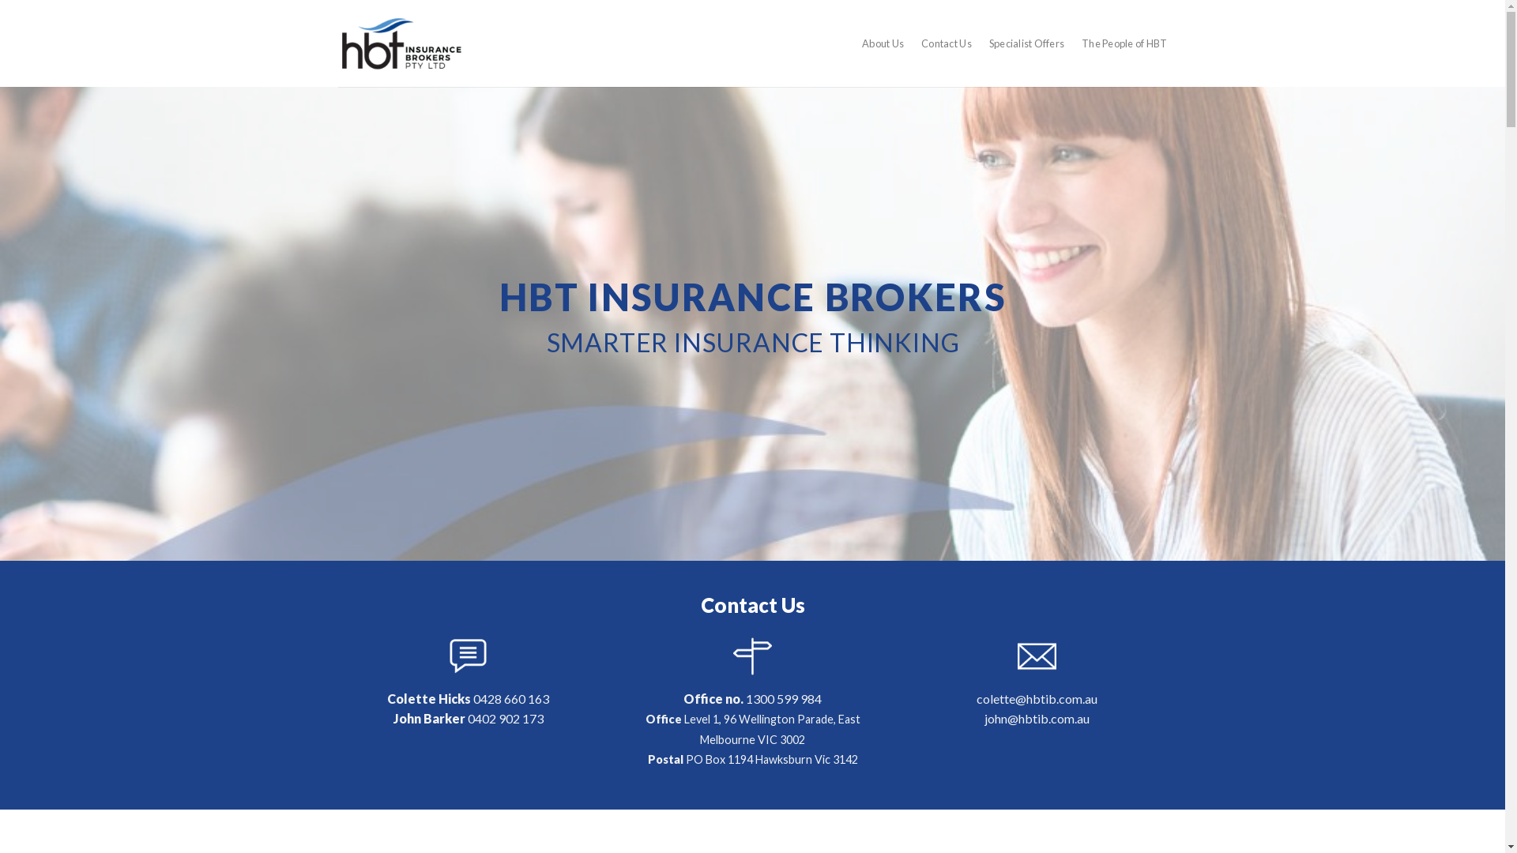 Image resolution: width=1517 pixels, height=853 pixels. What do you see at coordinates (1124, 43) in the screenshot?
I see `The People of HBT` at bounding box center [1124, 43].